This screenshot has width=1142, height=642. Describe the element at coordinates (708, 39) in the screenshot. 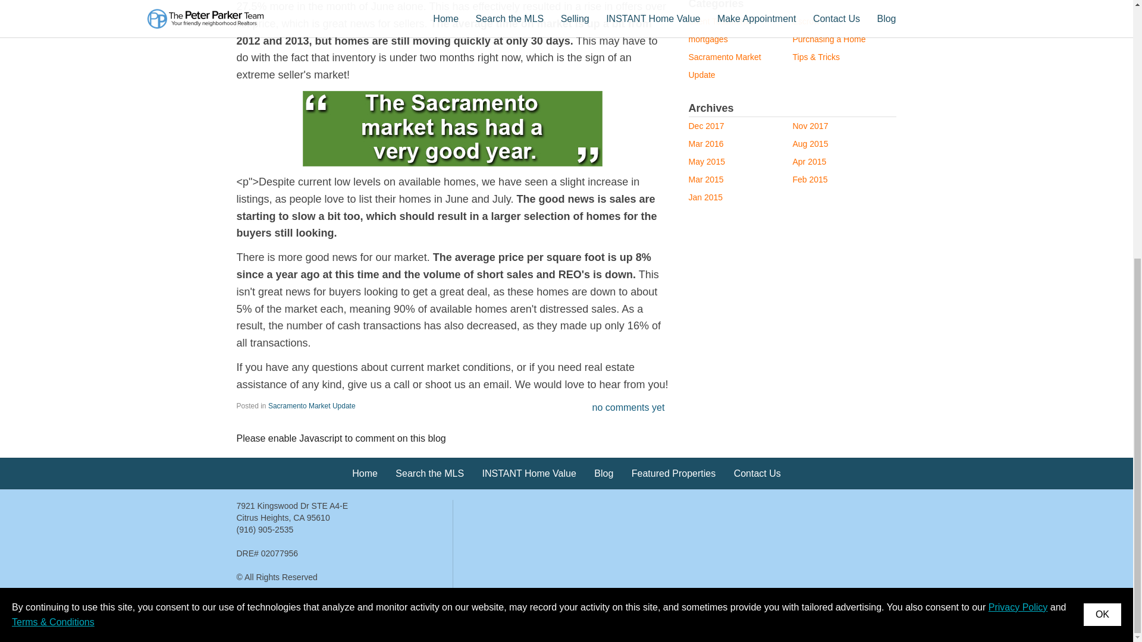

I see `mortgages` at that location.